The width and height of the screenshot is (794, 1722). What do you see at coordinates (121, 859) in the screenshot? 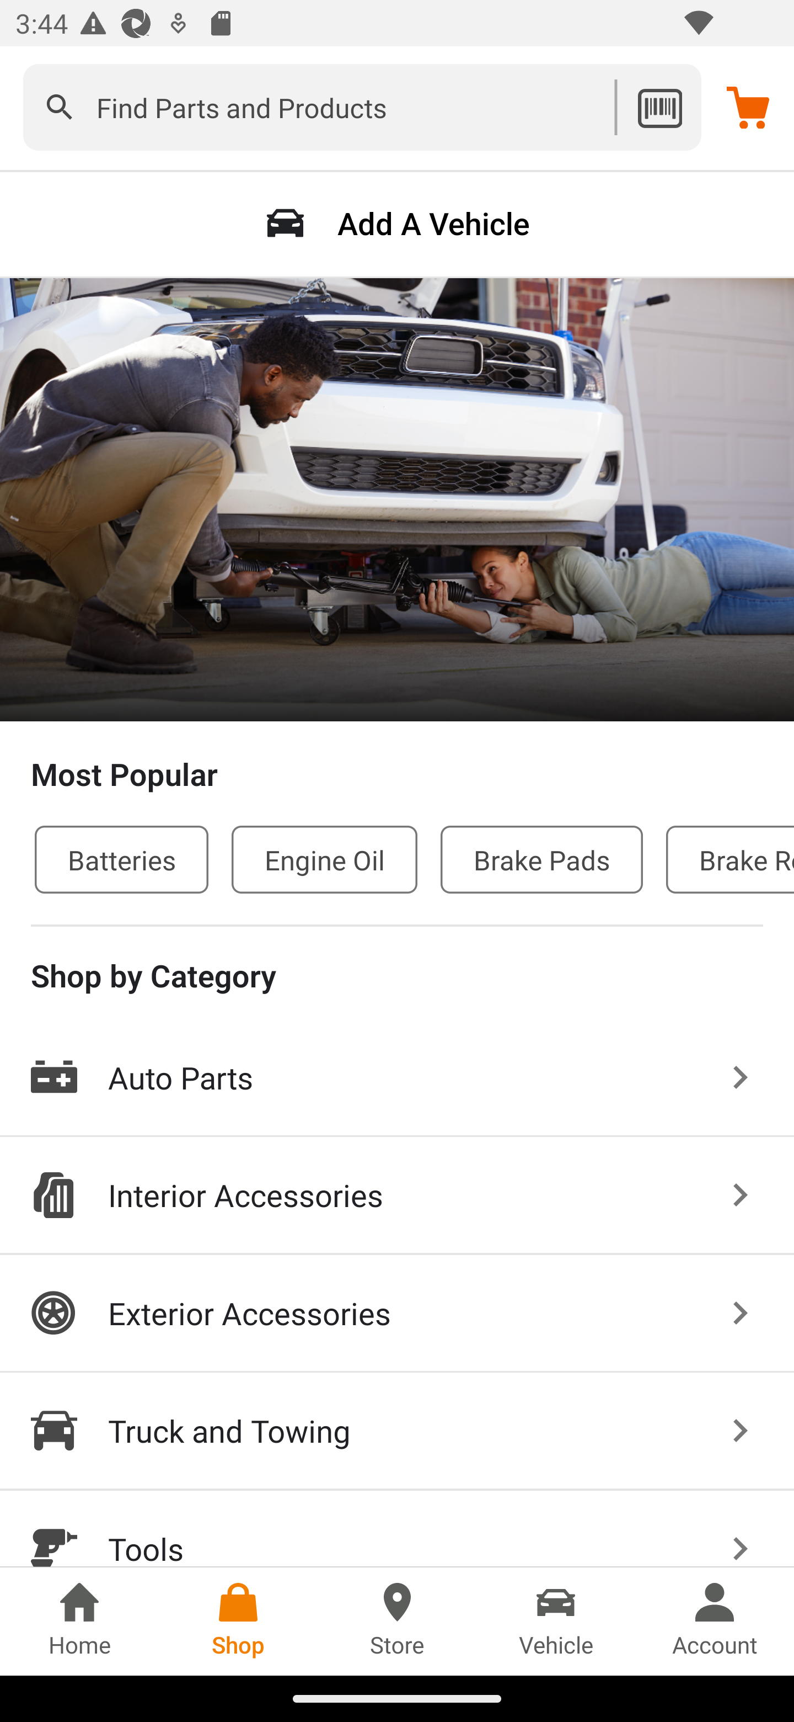
I see `Batteries` at bounding box center [121, 859].